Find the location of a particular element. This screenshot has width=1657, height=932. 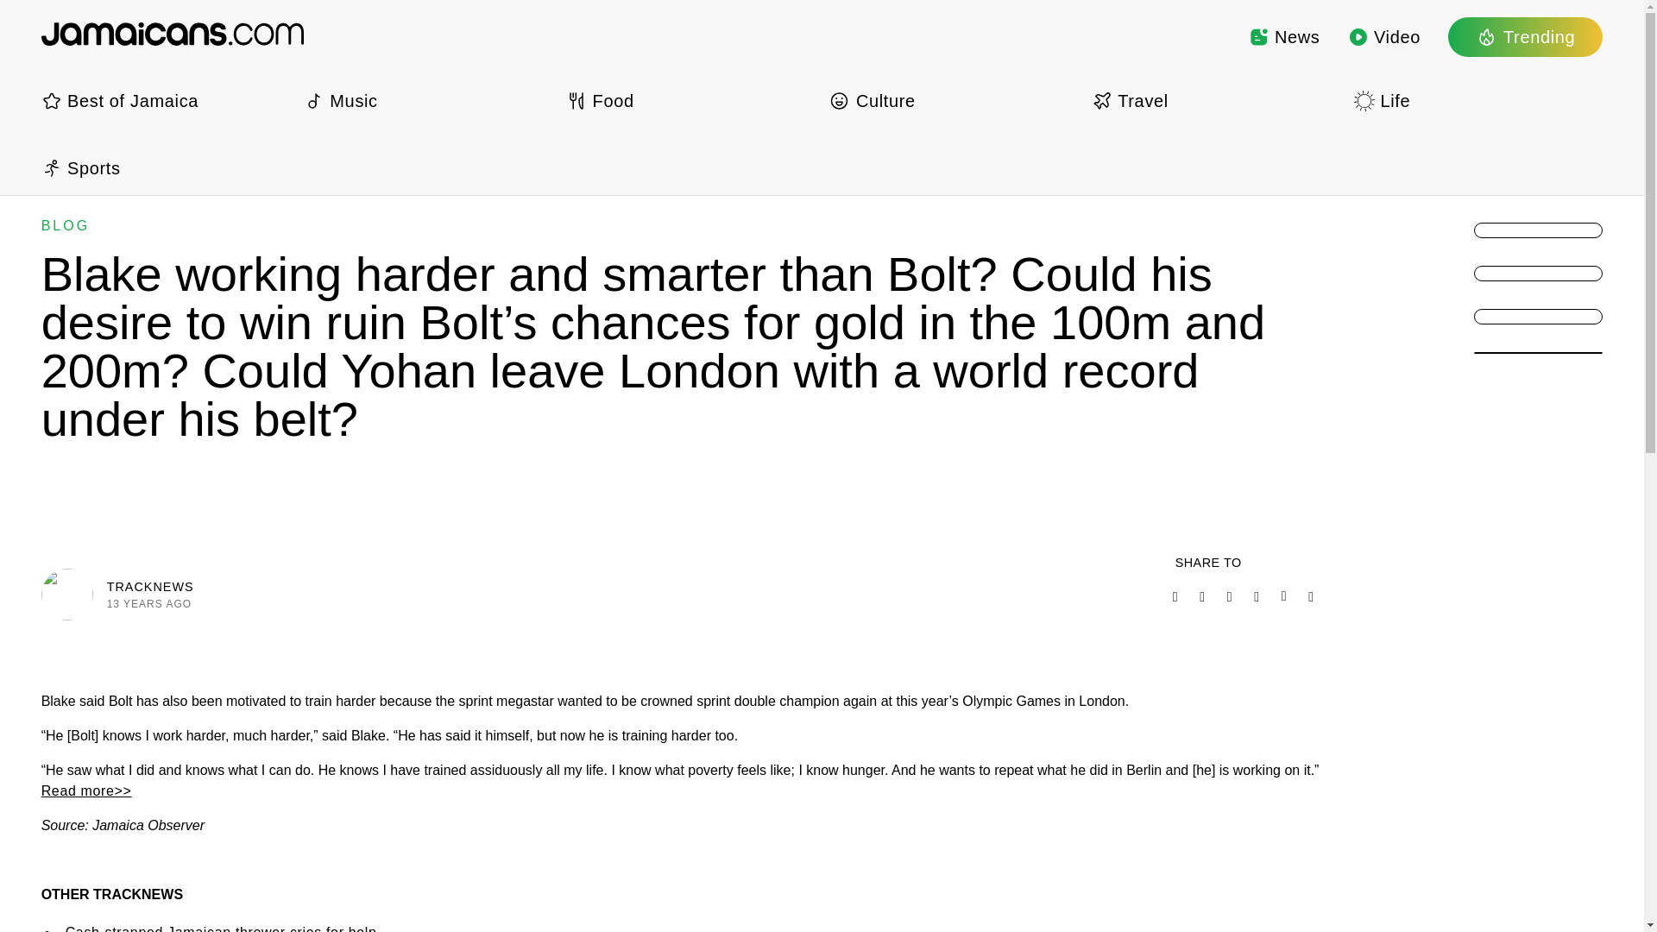

Culture is located at coordinates (953, 100).